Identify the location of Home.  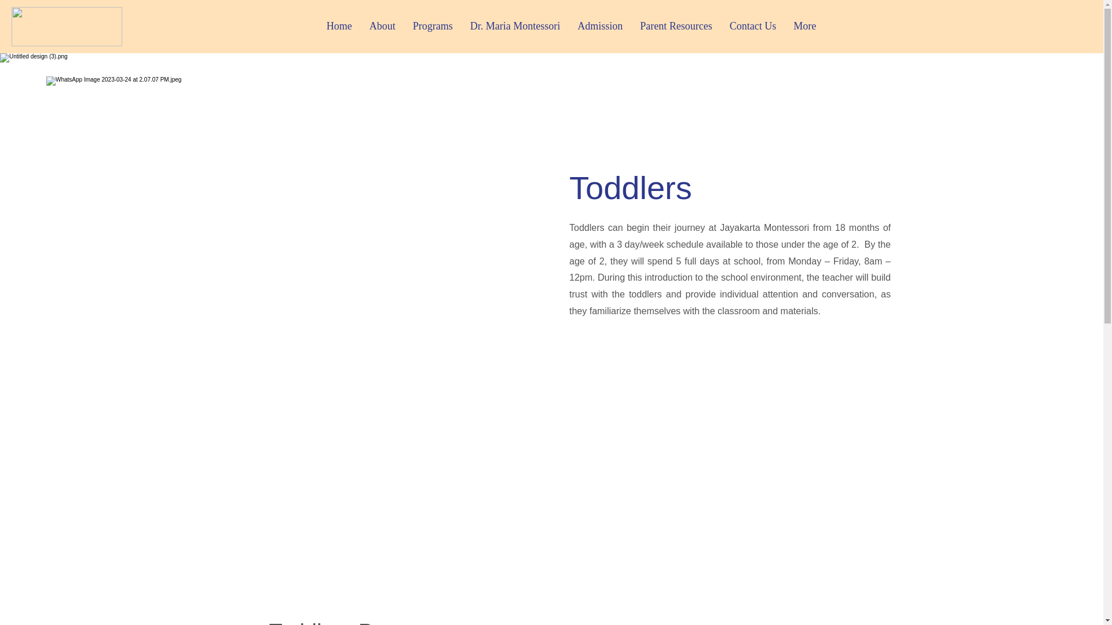
(339, 27).